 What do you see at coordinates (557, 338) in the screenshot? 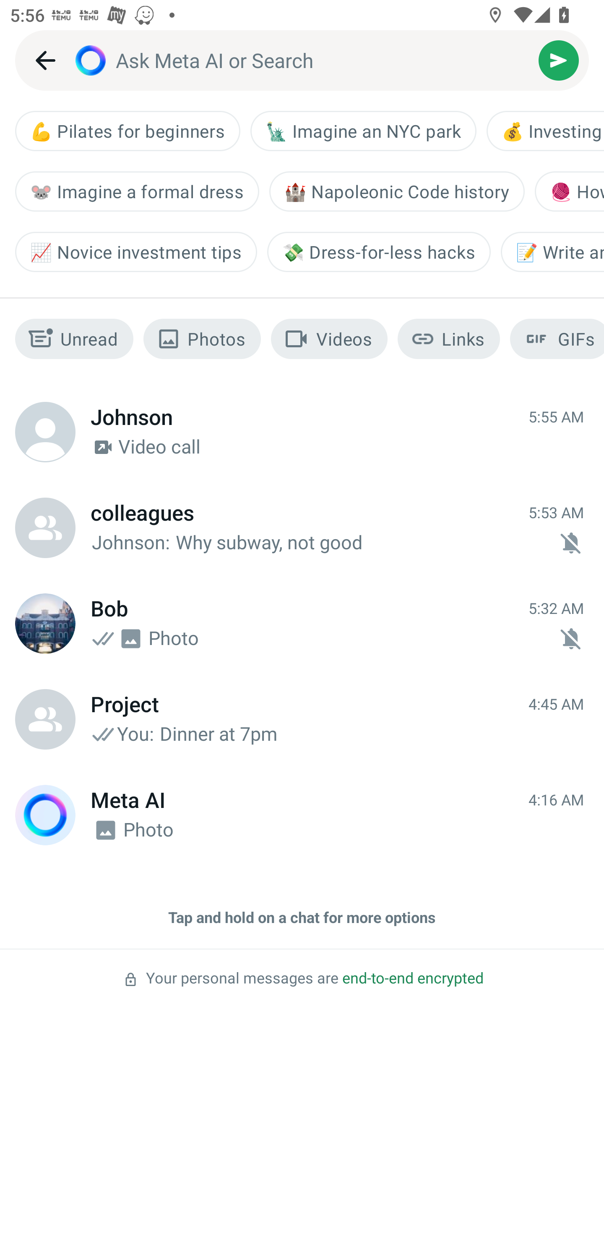
I see `GIFs` at bounding box center [557, 338].